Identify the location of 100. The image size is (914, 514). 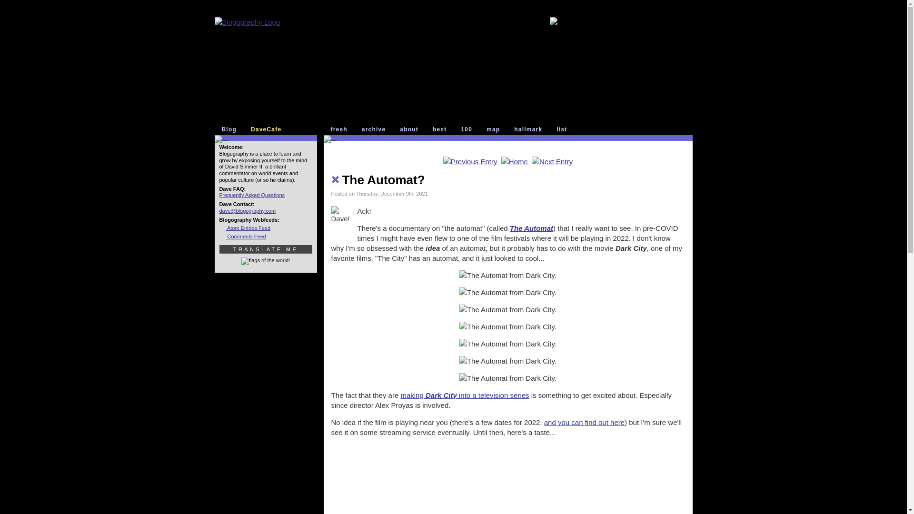
(468, 129).